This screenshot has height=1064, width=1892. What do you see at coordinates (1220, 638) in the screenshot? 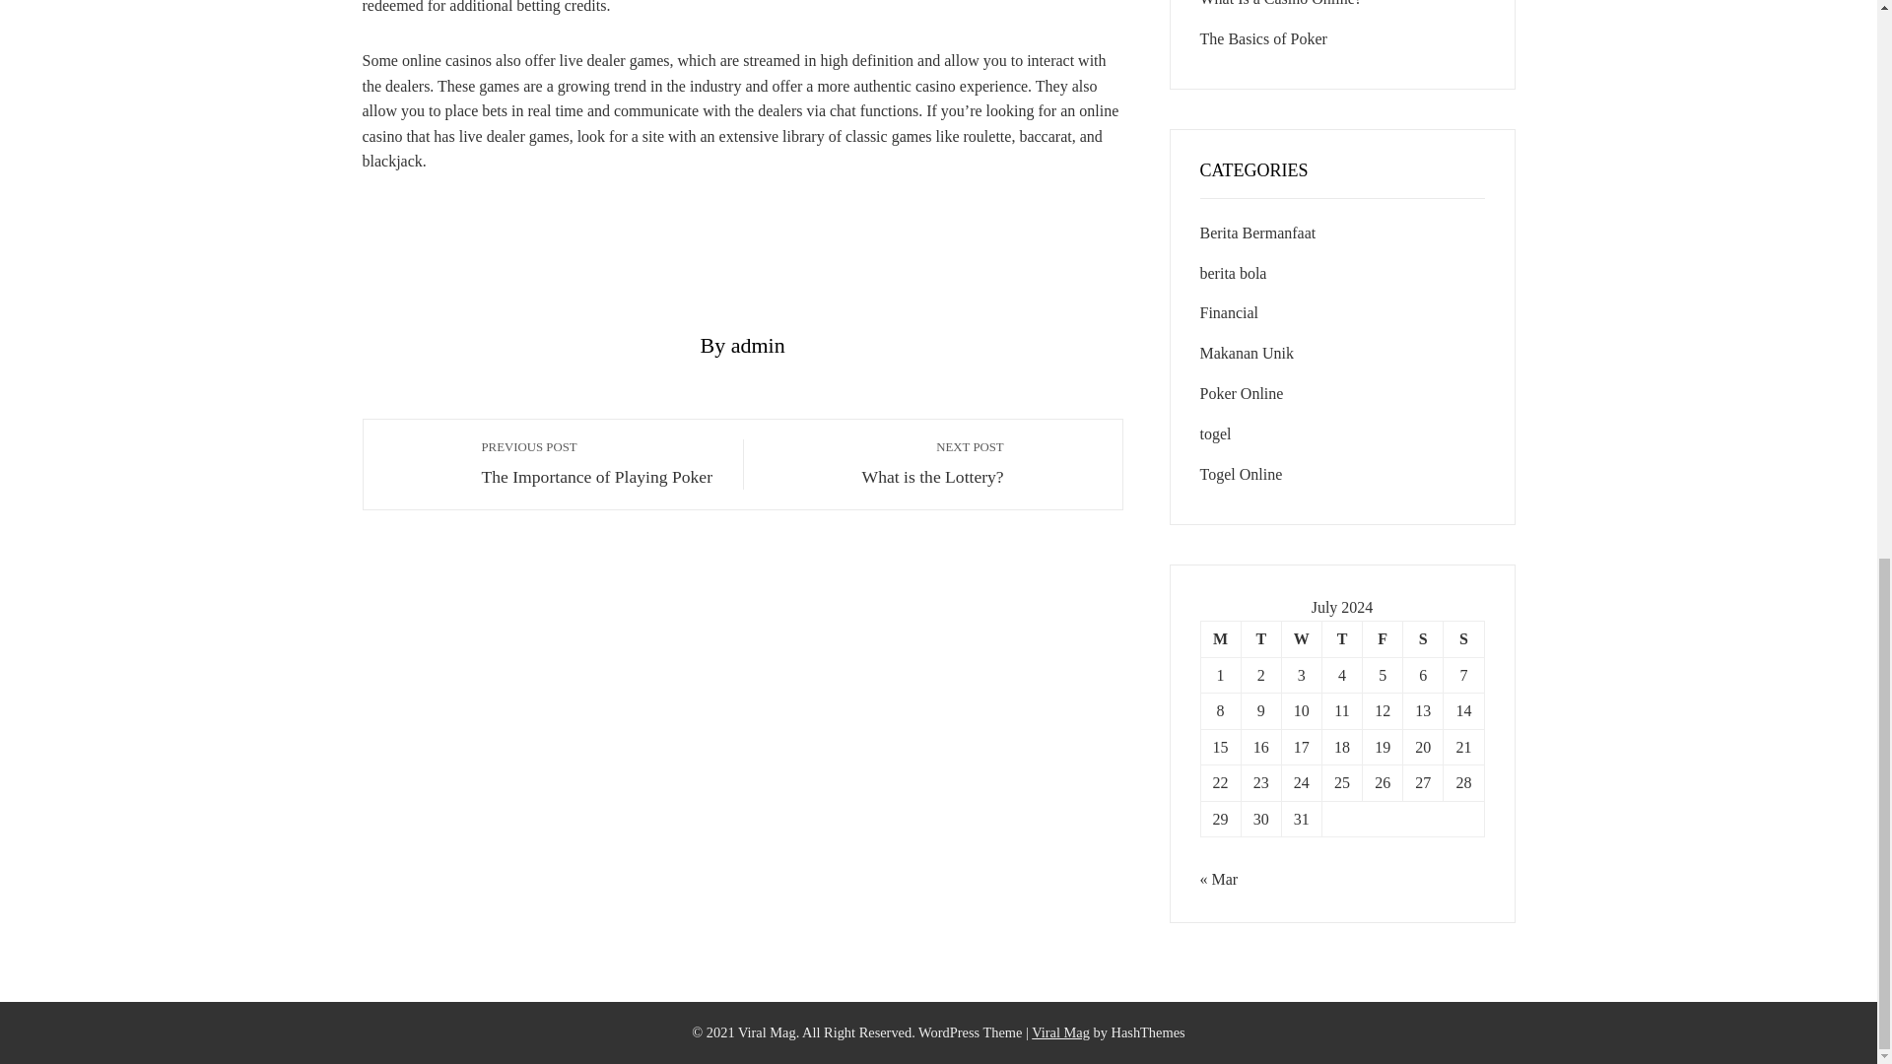
I see `Wednesday` at bounding box center [1220, 638].